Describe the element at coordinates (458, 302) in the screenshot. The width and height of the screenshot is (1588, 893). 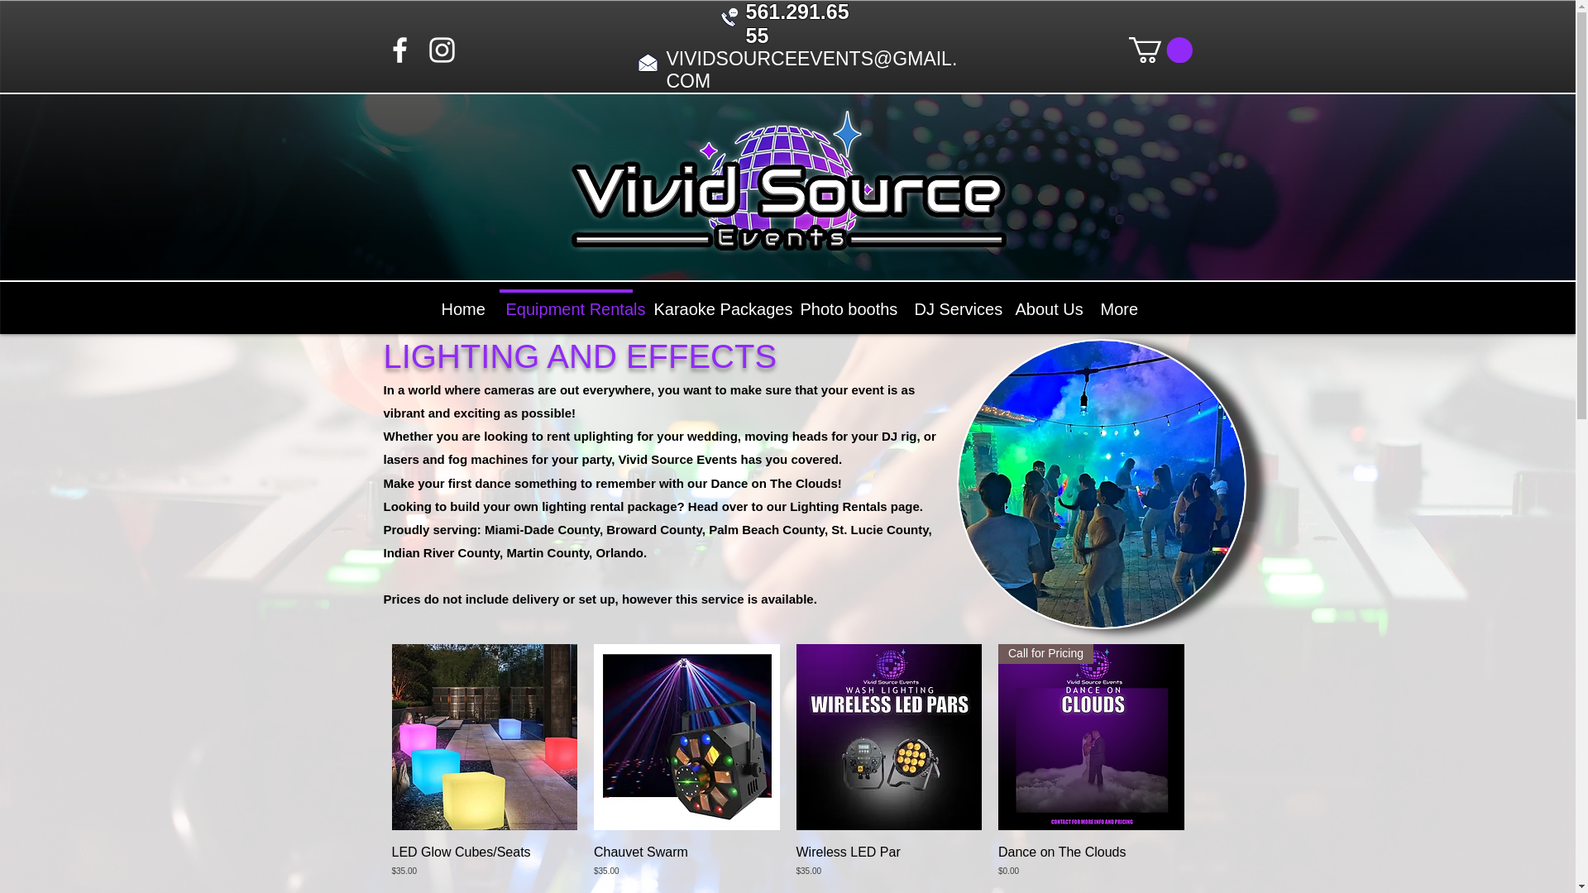
I see `Home` at that location.